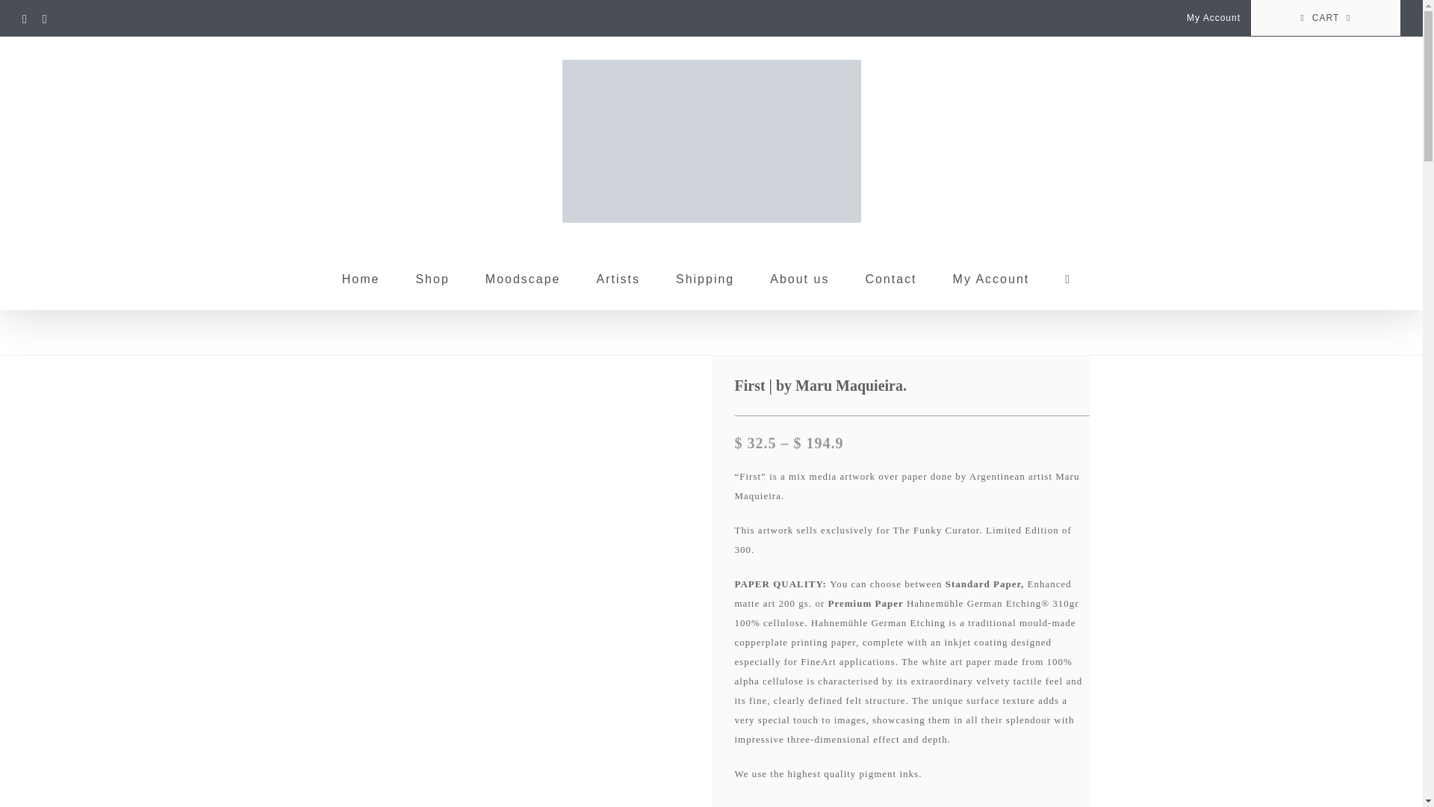 This screenshot has width=1434, height=807. I want to click on Shipping, so click(705, 278).